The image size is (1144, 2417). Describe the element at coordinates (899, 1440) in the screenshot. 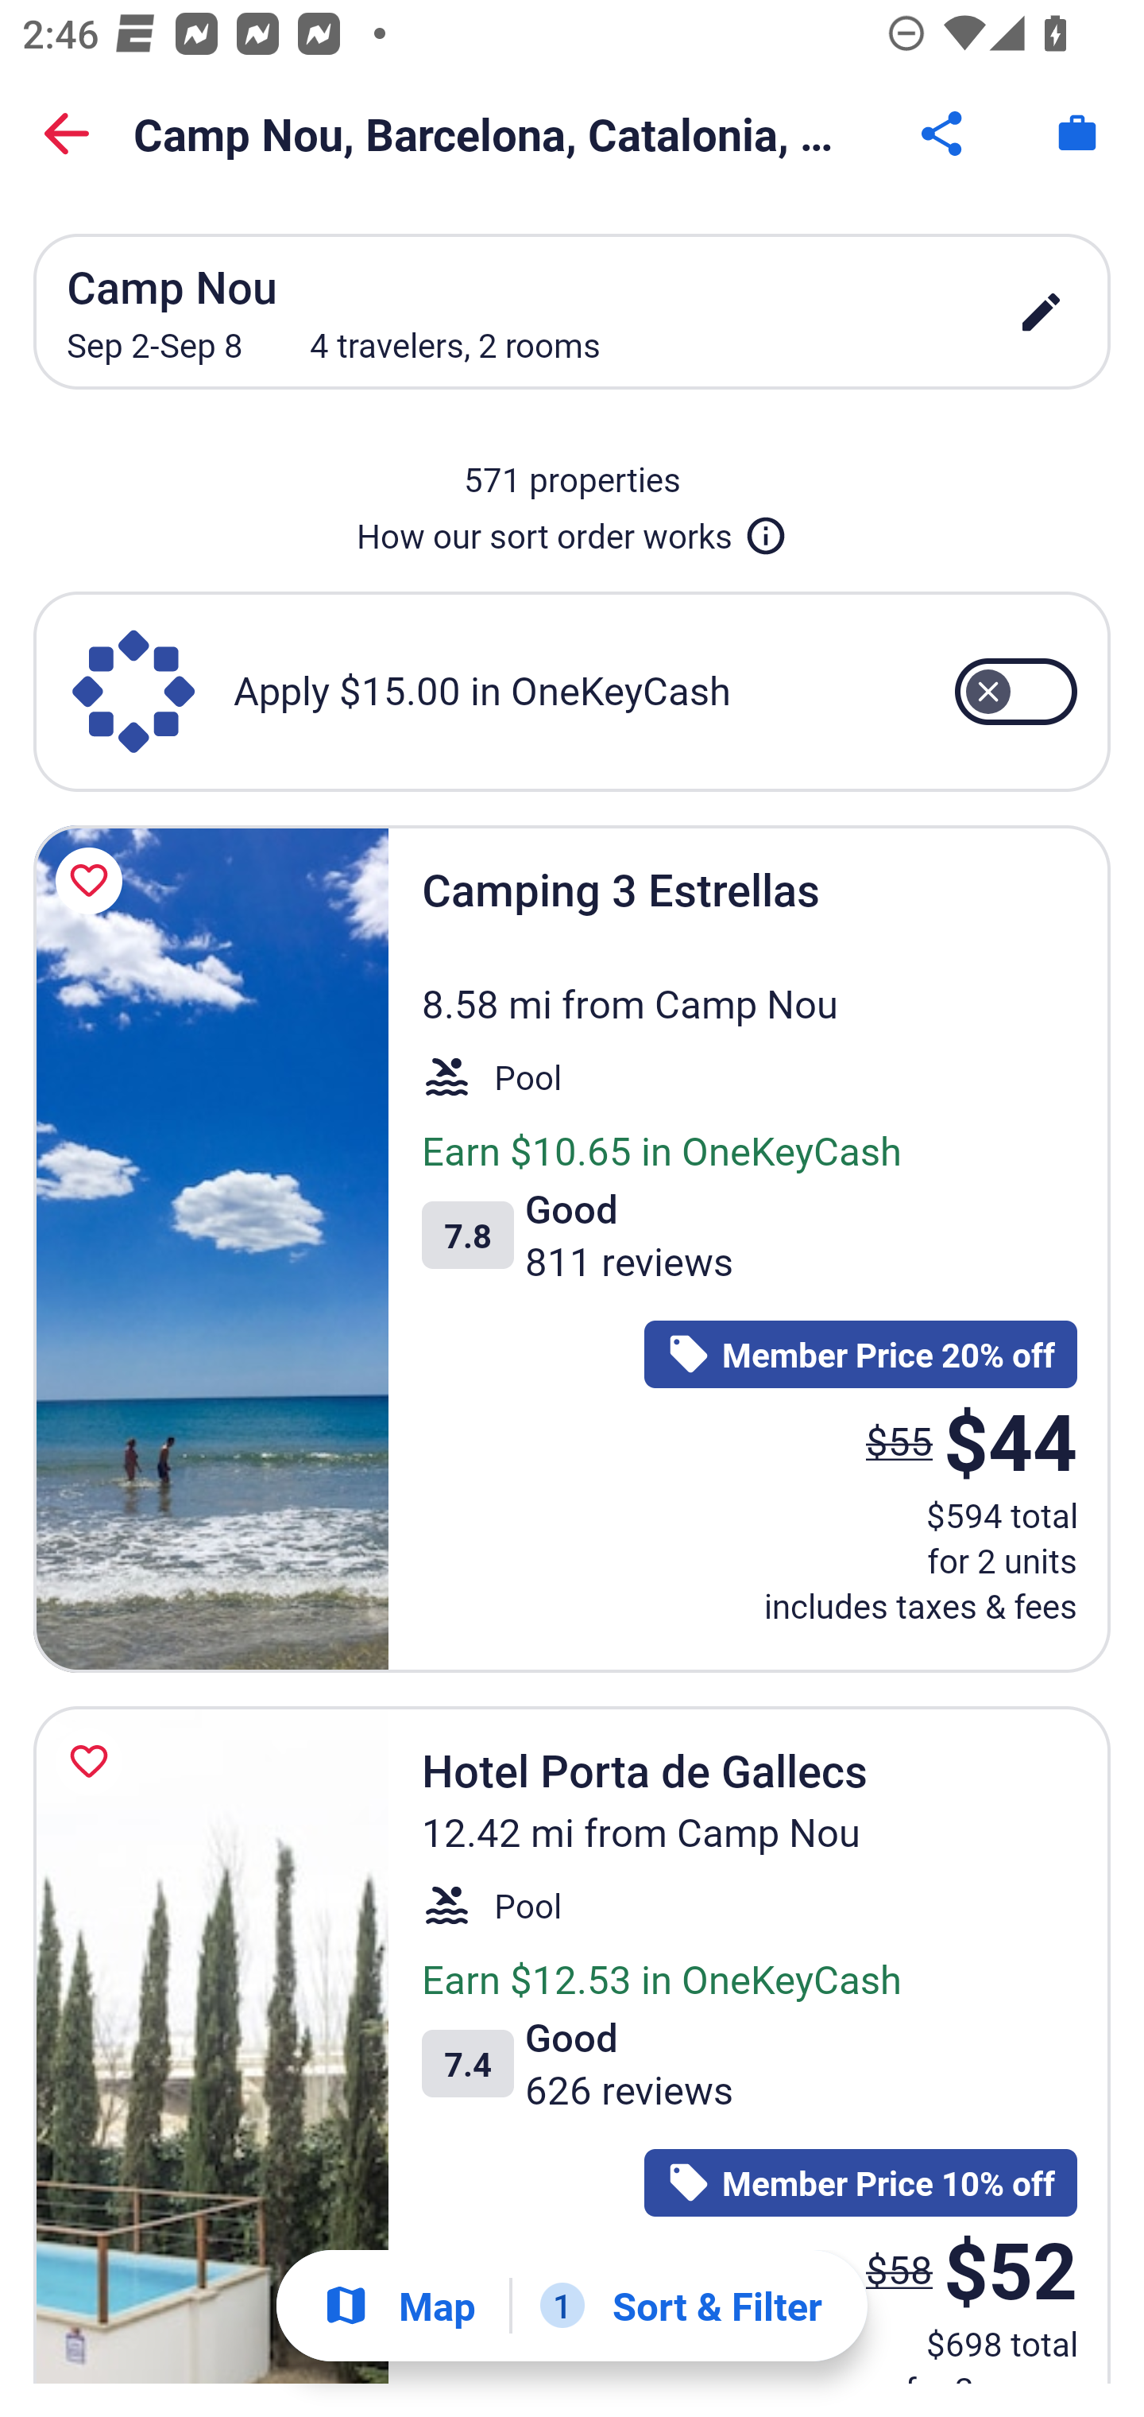

I see `$55 The price was $55` at that location.